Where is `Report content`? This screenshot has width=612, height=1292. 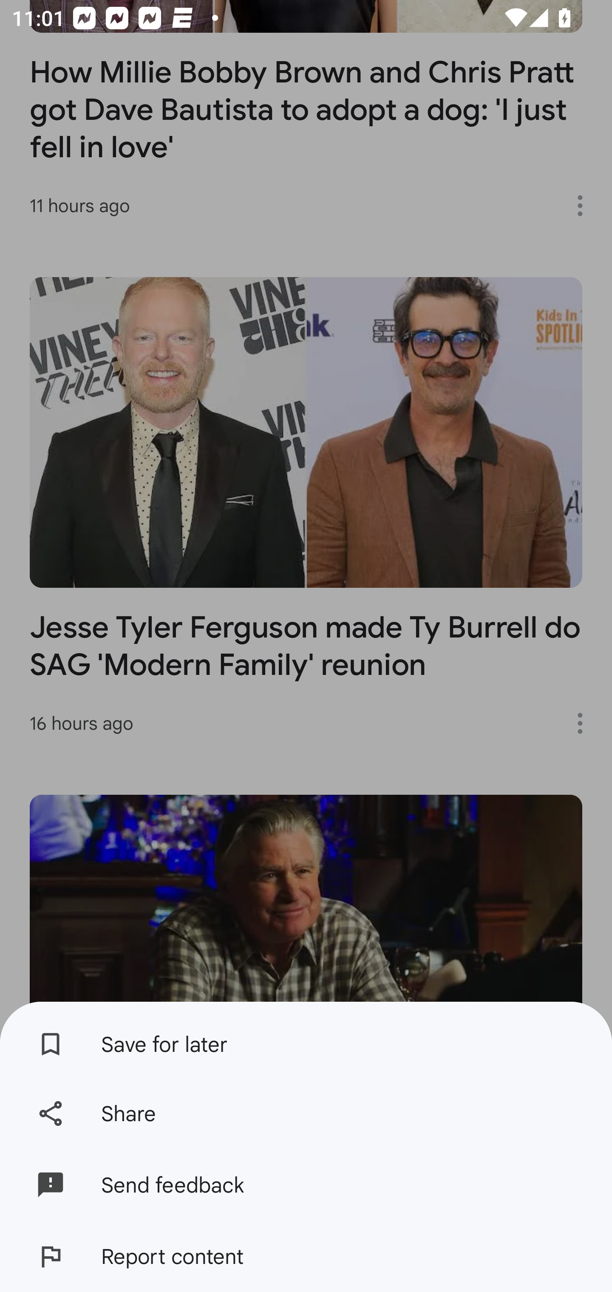 Report content is located at coordinates (306, 1256).